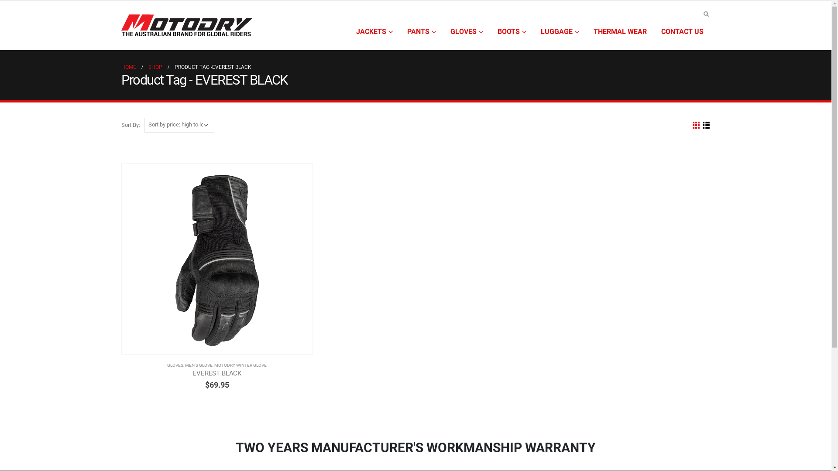 The image size is (838, 471). I want to click on GLOVES, so click(467, 32).